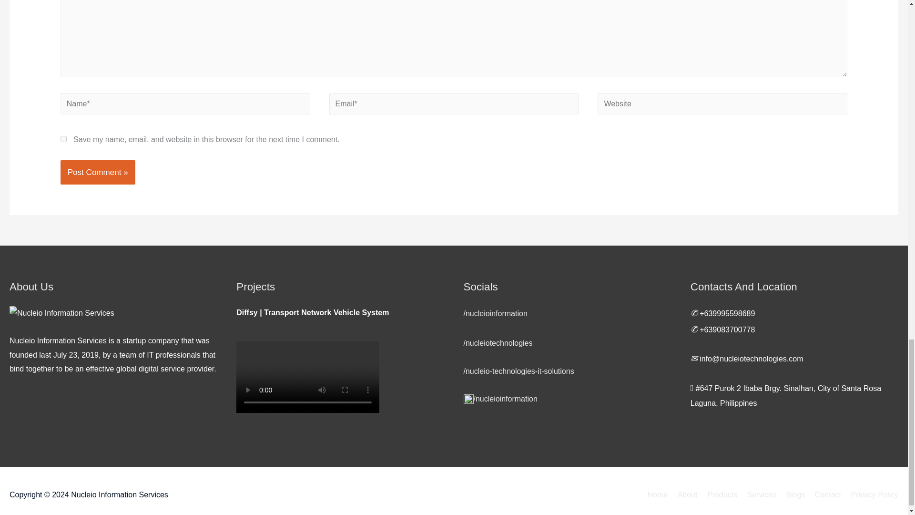 This screenshot has width=915, height=515. I want to click on Contact, so click(823, 495).